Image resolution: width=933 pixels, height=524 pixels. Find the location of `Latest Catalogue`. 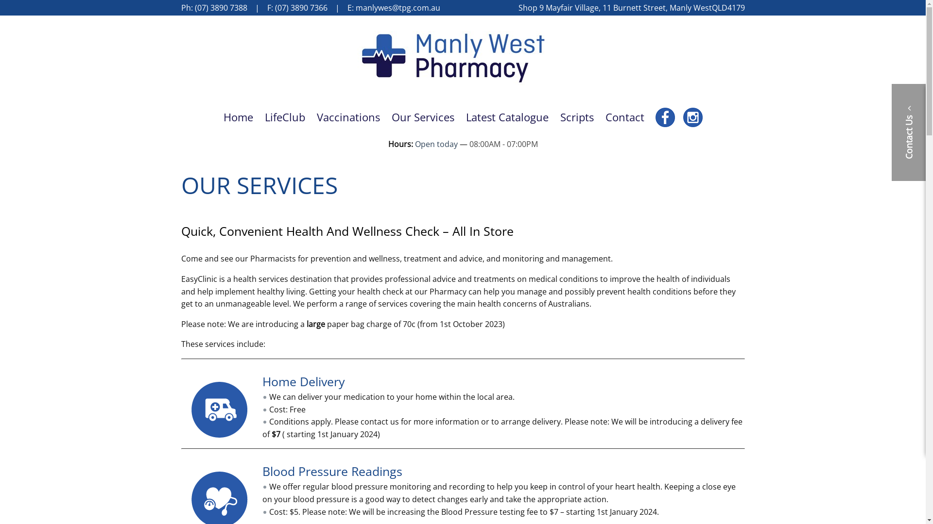

Latest Catalogue is located at coordinates (507, 117).